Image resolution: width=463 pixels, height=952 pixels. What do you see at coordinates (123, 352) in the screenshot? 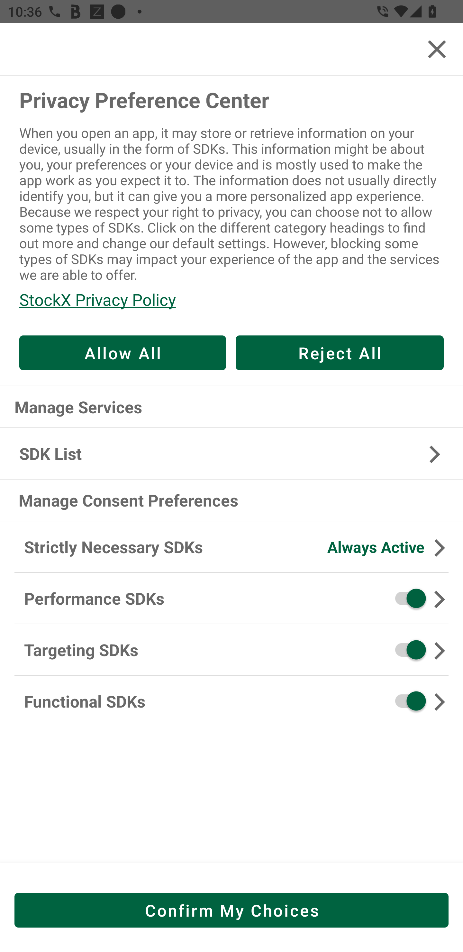
I see `Allow All` at bounding box center [123, 352].